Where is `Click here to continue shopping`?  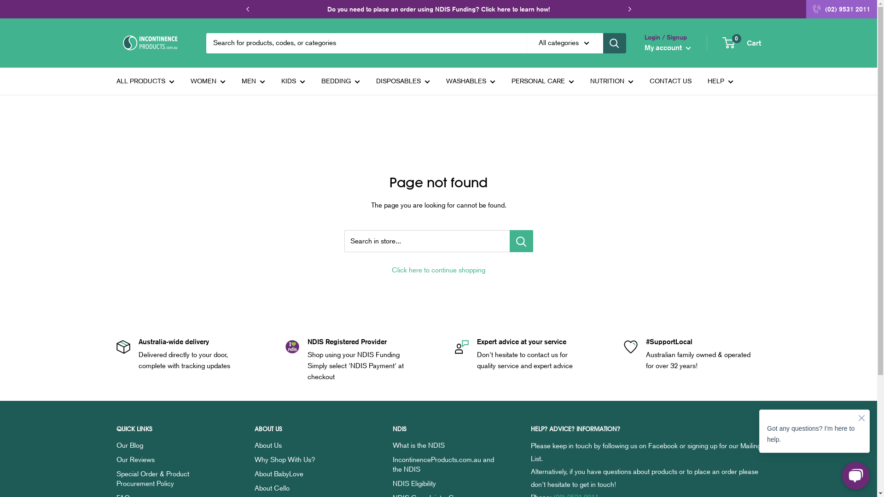 Click here to continue shopping is located at coordinates (438, 270).